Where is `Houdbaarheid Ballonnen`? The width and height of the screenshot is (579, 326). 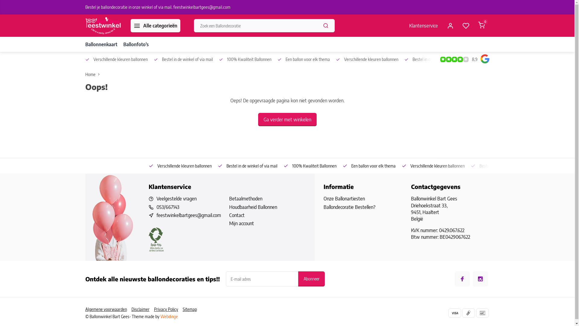
Houdbaarheid Ballonnen is located at coordinates (267, 207).